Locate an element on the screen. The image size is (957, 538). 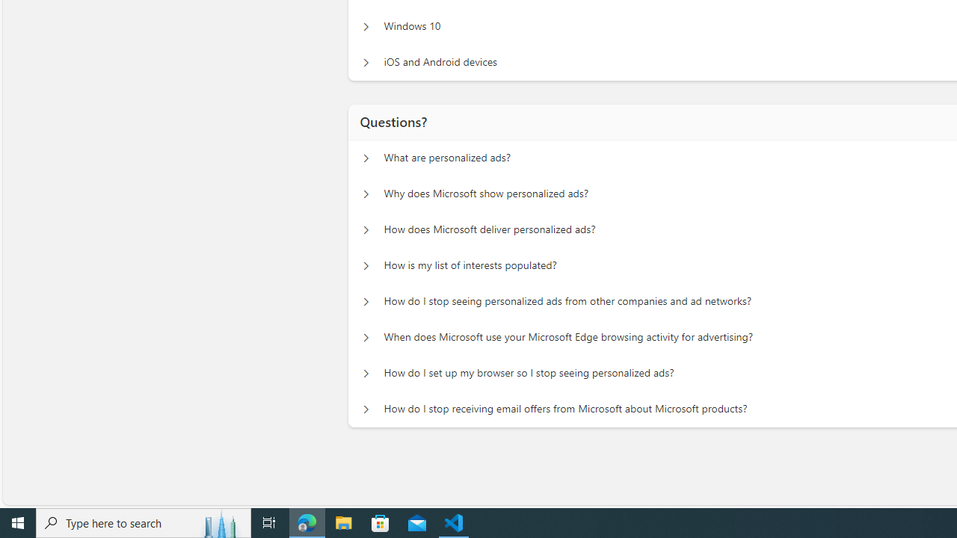
Questions? What are personalized ads? is located at coordinates (366, 158).